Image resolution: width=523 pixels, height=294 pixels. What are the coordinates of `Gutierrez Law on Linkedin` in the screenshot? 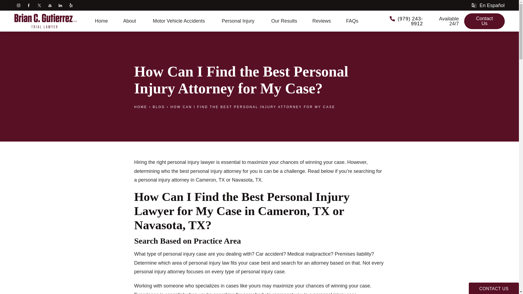 It's located at (61, 5).